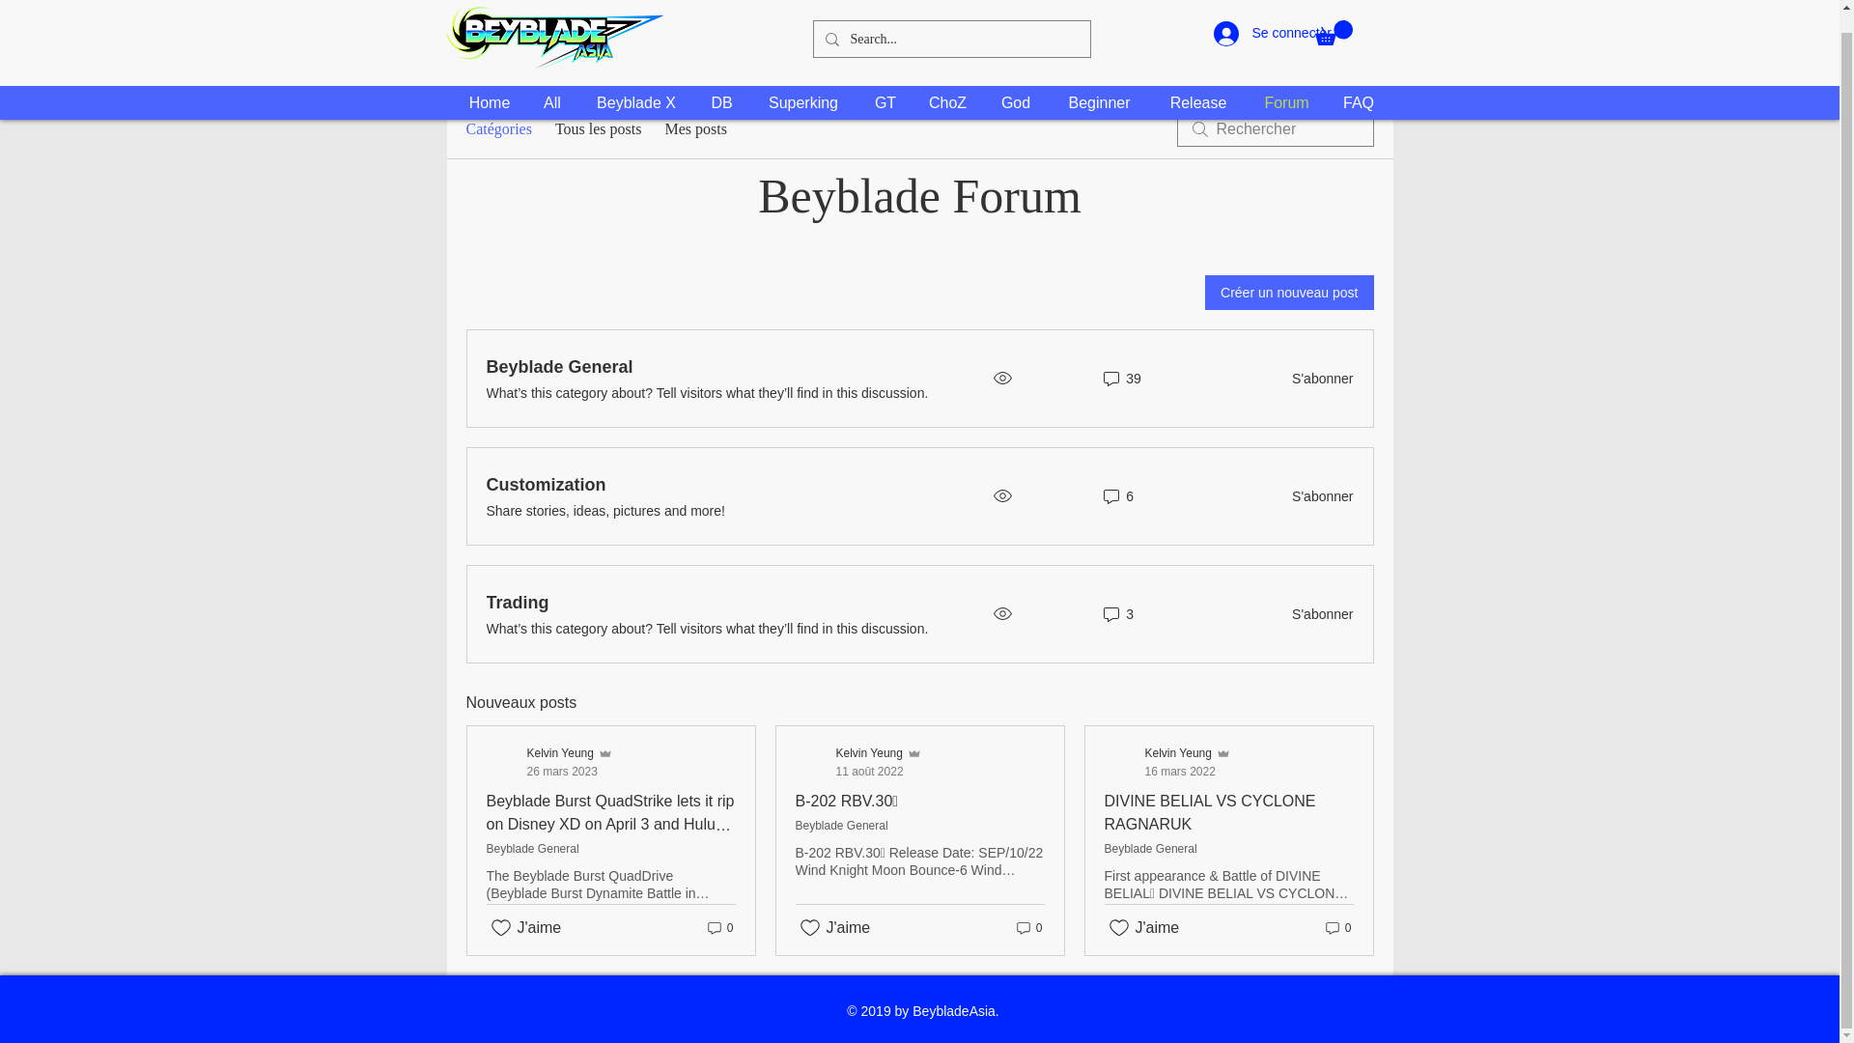 Image resolution: width=1854 pixels, height=1043 pixels. Describe the element at coordinates (803, 83) in the screenshot. I see `DIVINE BELIAL VS CYCLONE RAGNARUK` at that location.